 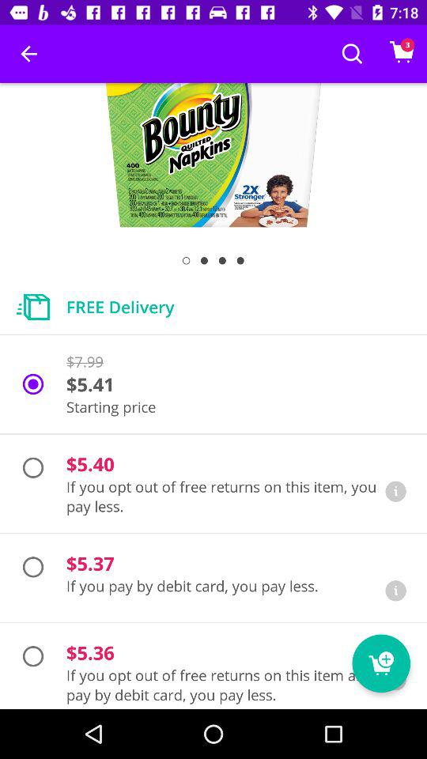 I want to click on more info, so click(x=395, y=591).